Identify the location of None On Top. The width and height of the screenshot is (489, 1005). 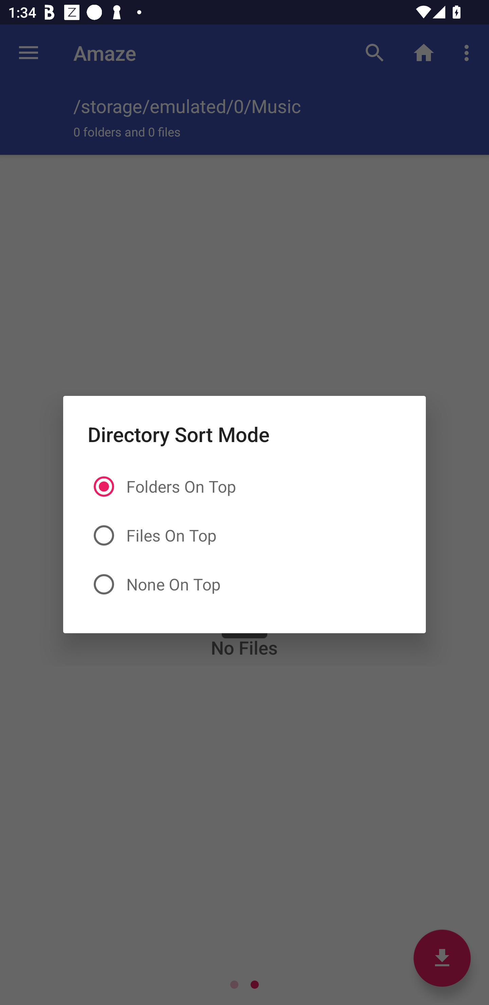
(244, 584).